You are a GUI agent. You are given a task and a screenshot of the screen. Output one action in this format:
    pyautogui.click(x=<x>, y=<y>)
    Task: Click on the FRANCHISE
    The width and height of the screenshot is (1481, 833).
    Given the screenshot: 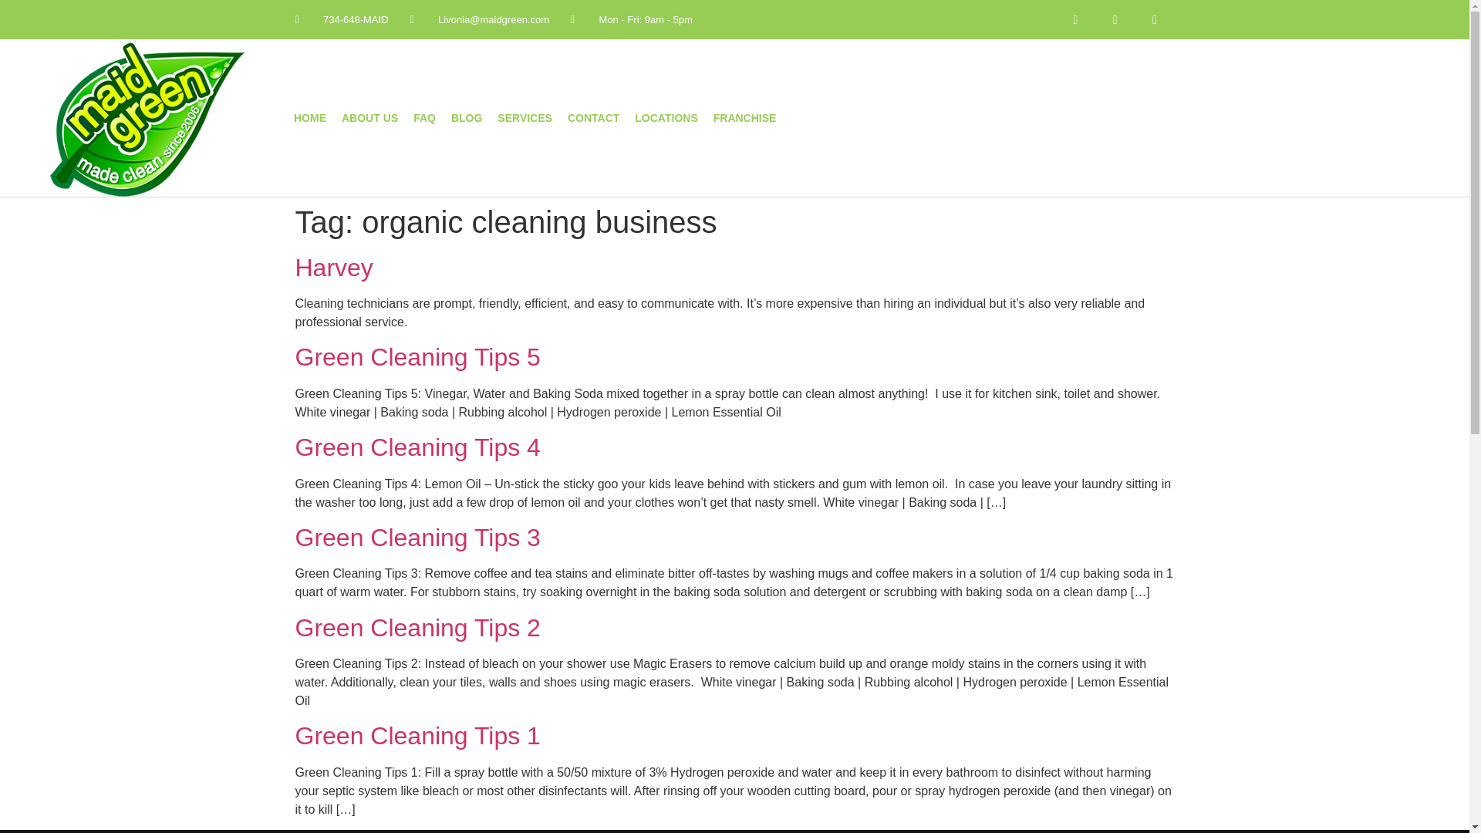 What is the action you would take?
    pyautogui.click(x=745, y=117)
    